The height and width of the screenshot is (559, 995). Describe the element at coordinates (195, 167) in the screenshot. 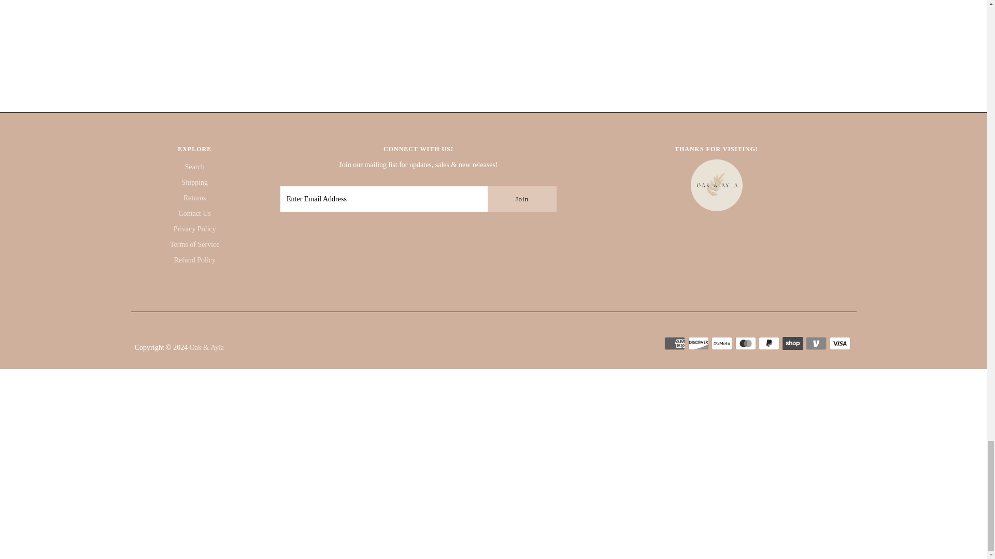

I see `Search` at that location.